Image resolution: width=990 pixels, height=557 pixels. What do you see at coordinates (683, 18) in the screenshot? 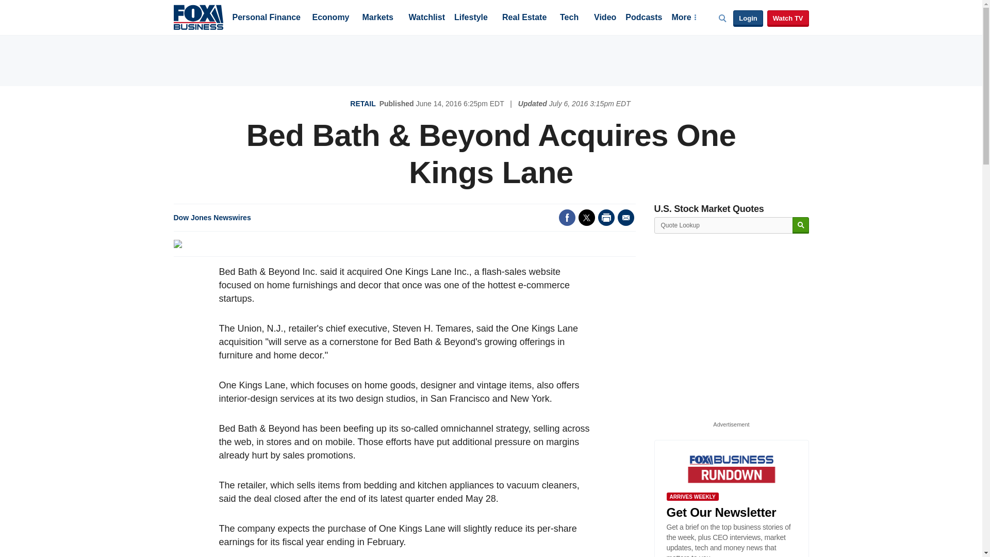
I see `More` at bounding box center [683, 18].